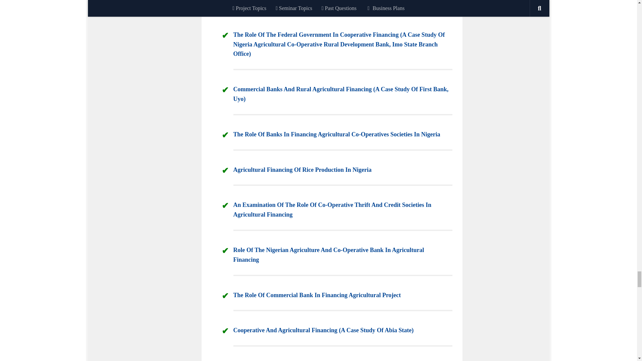 The height and width of the screenshot is (361, 642). Describe the element at coordinates (302, 170) in the screenshot. I see `Agricultural Financing Of Rice Production In Nigeria` at that location.